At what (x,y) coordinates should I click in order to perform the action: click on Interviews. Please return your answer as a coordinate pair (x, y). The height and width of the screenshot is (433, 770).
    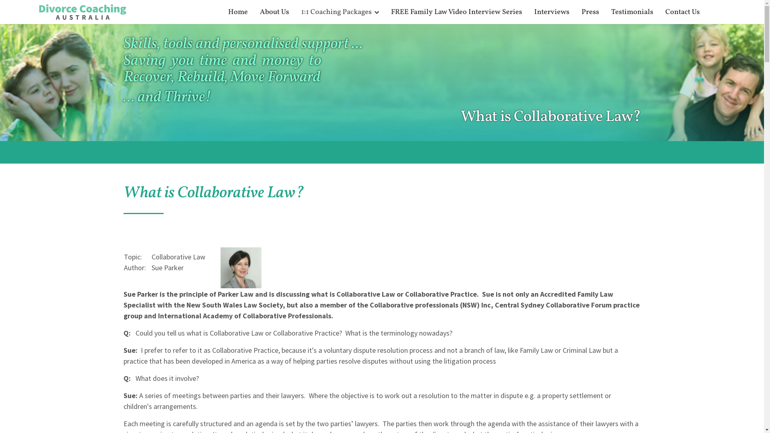
    Looking at the image, I should click on (552, 12).